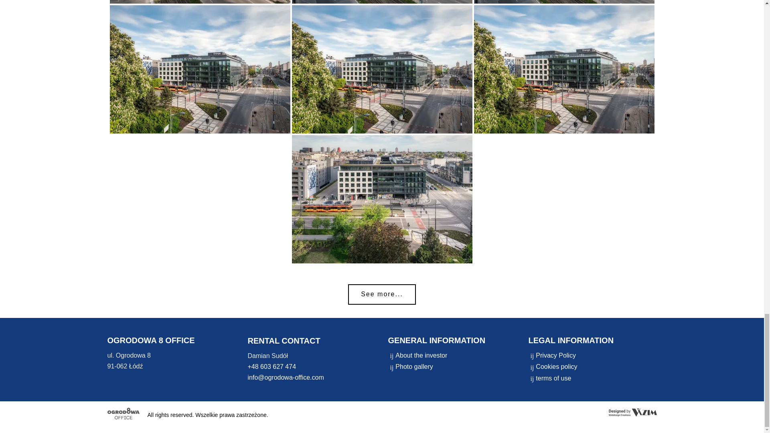 The height and width of the screenshot is (433, 770). What do you see at coordinates (553, 378) in the screenshot?
I see `terms of use` at bounding box center [553, 378].